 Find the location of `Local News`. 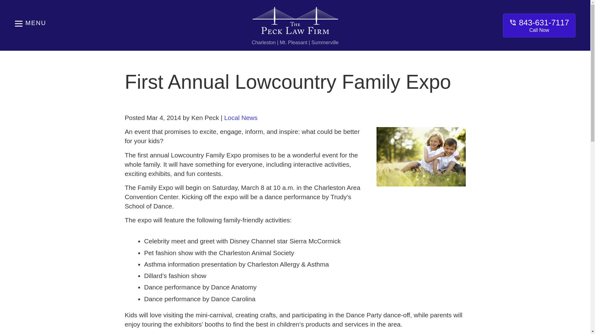

Local News is located at coordinates (74, 6).